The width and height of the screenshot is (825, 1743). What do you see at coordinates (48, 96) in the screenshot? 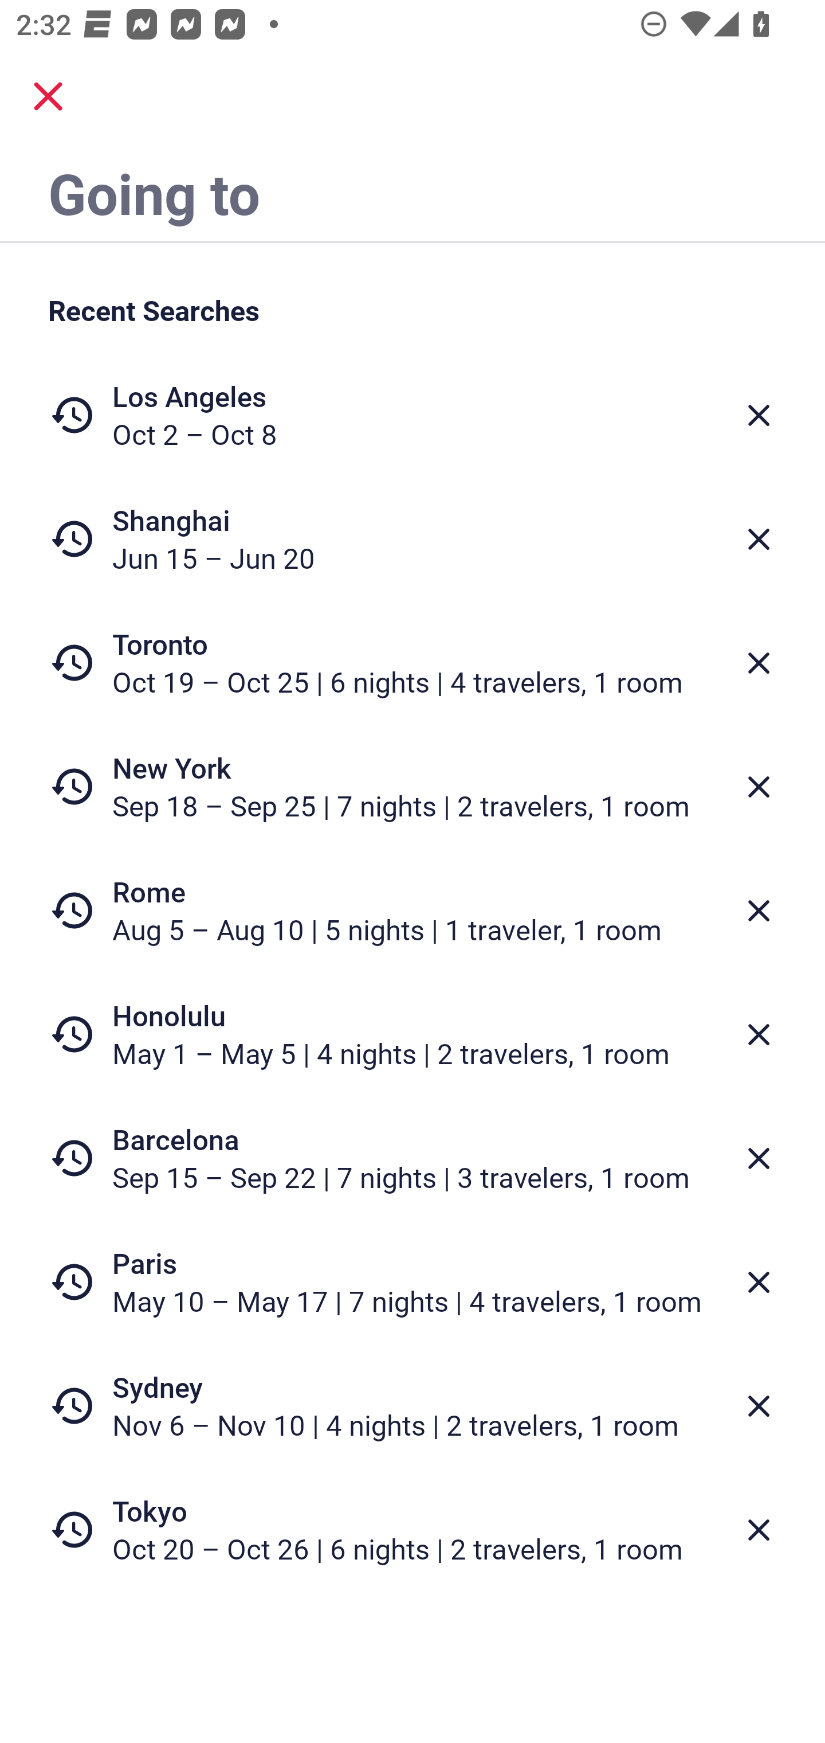
I see `close.` at bounding box center [48, 96].